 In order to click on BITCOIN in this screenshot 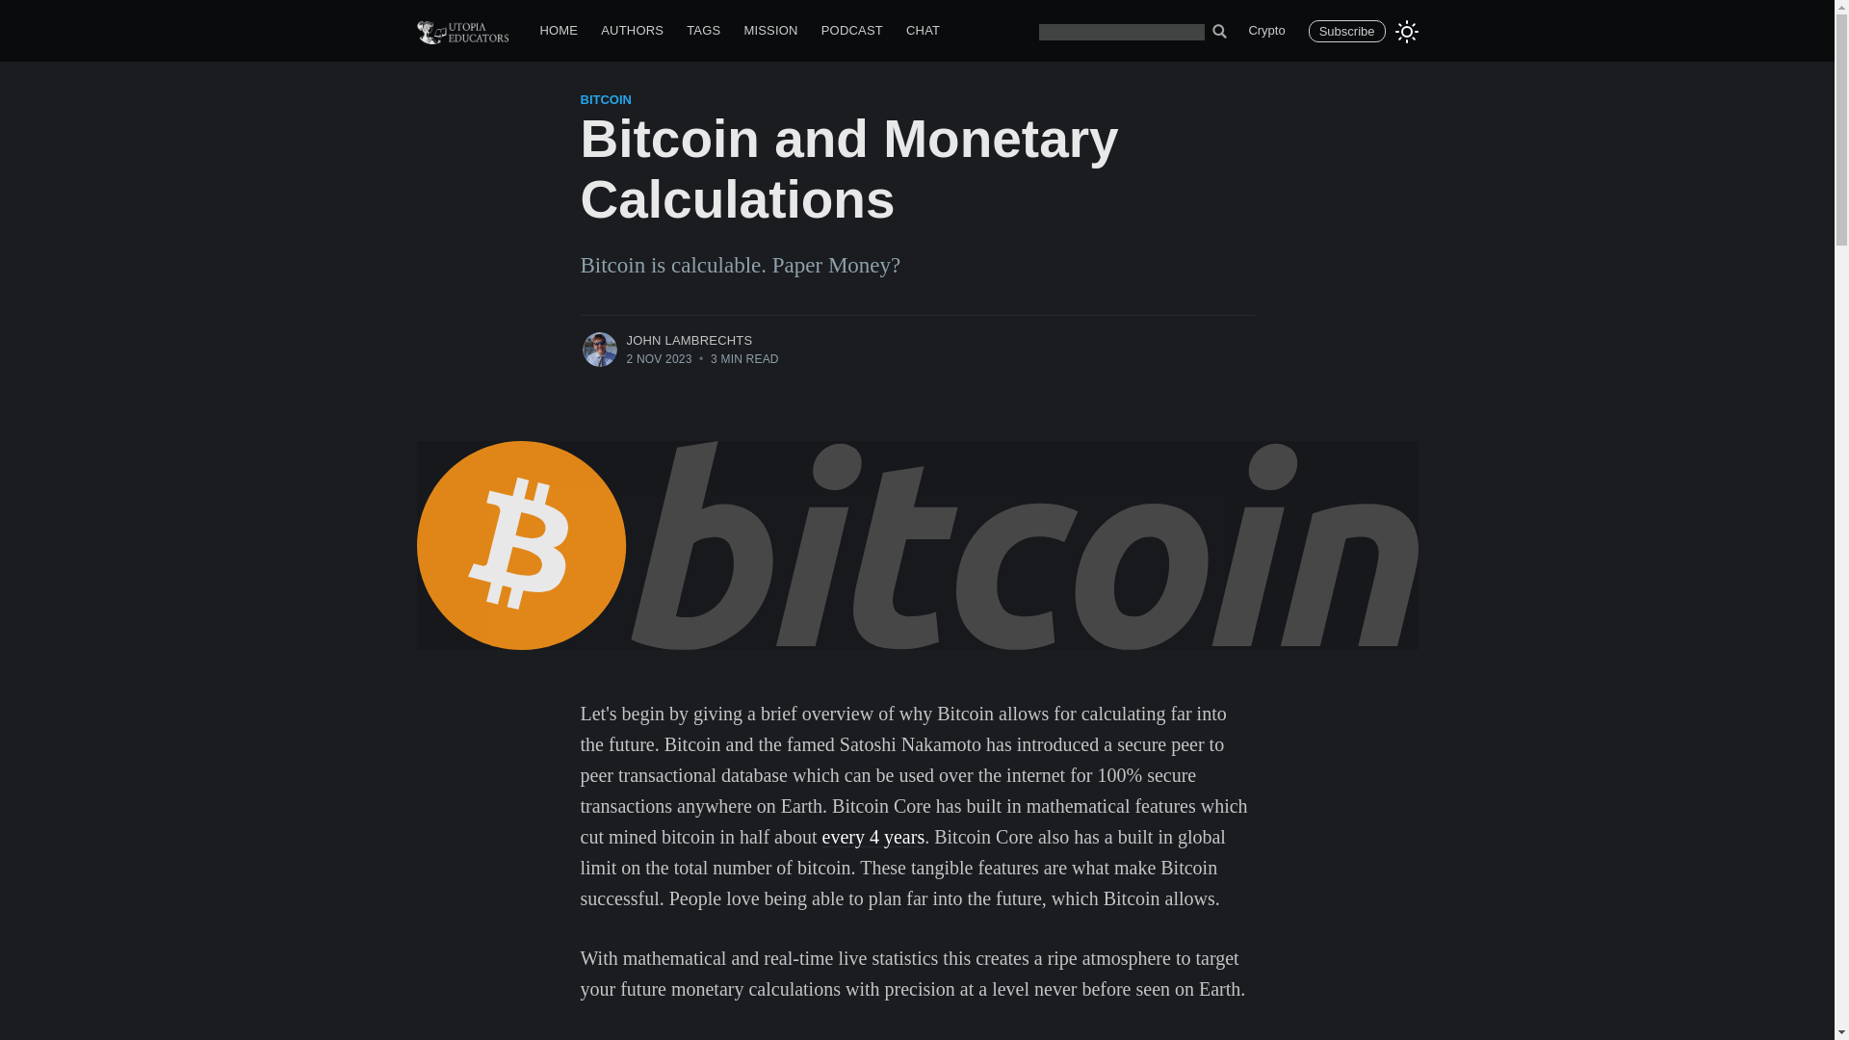, I will do `click(605, 100)`.